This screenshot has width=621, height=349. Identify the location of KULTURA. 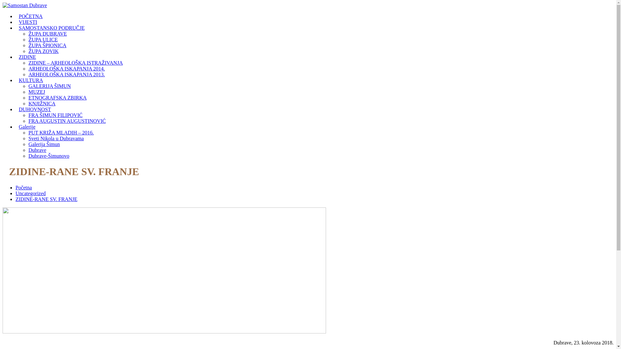
(31, 80).